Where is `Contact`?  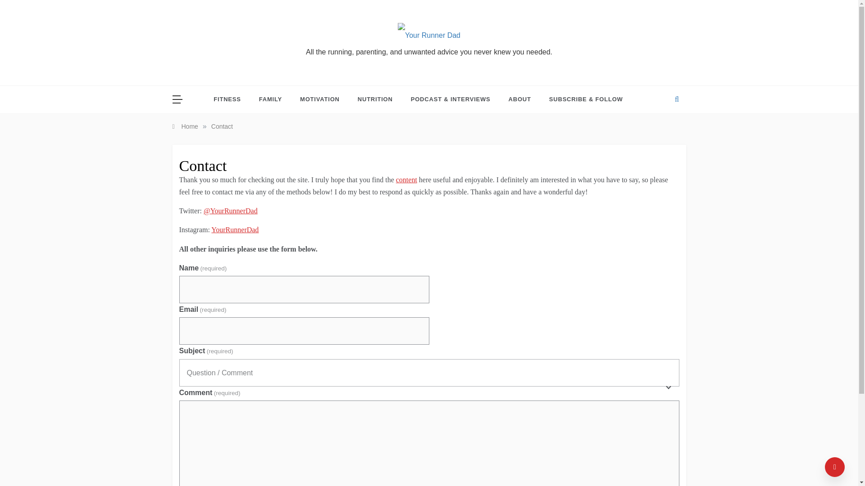 Contact is located at coordinates (222, 126).